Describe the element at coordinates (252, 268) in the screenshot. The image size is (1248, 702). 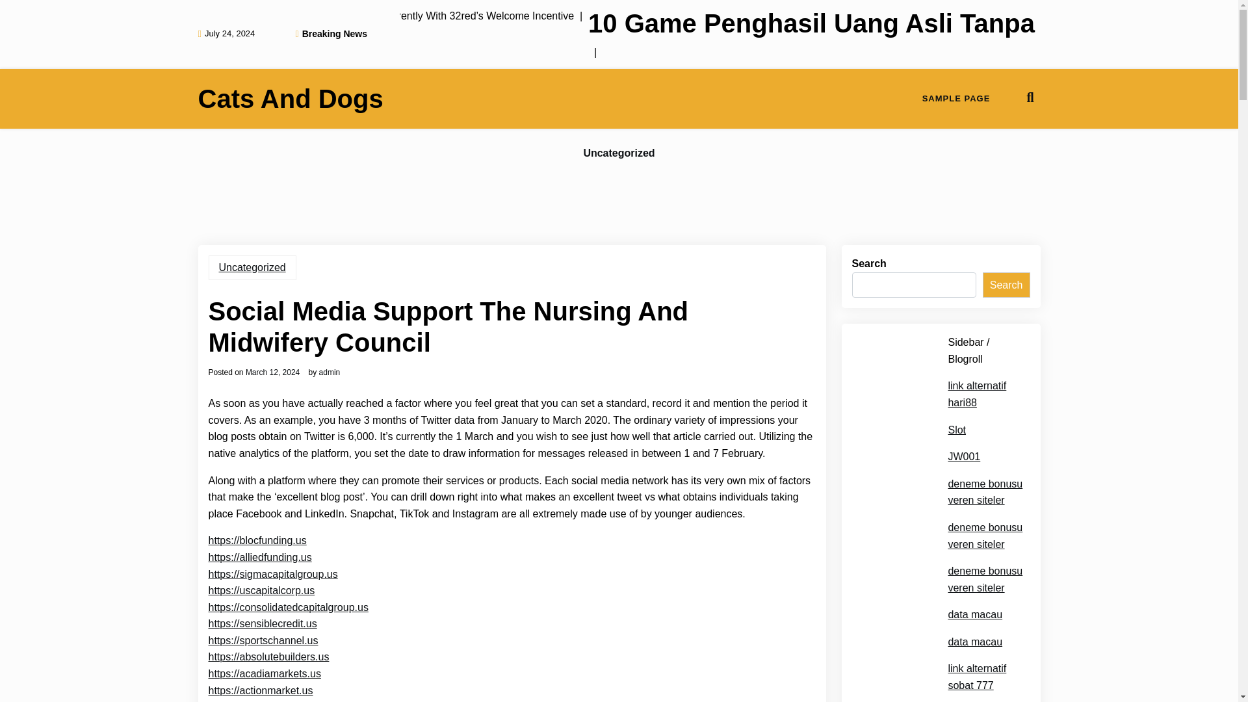
I see `Uncategorized` at that location.